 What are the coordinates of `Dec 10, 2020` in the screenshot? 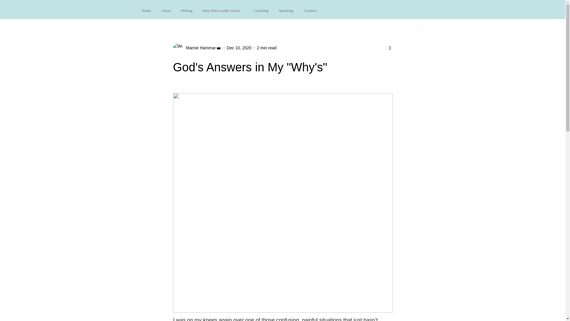 It's located at (239, 48).